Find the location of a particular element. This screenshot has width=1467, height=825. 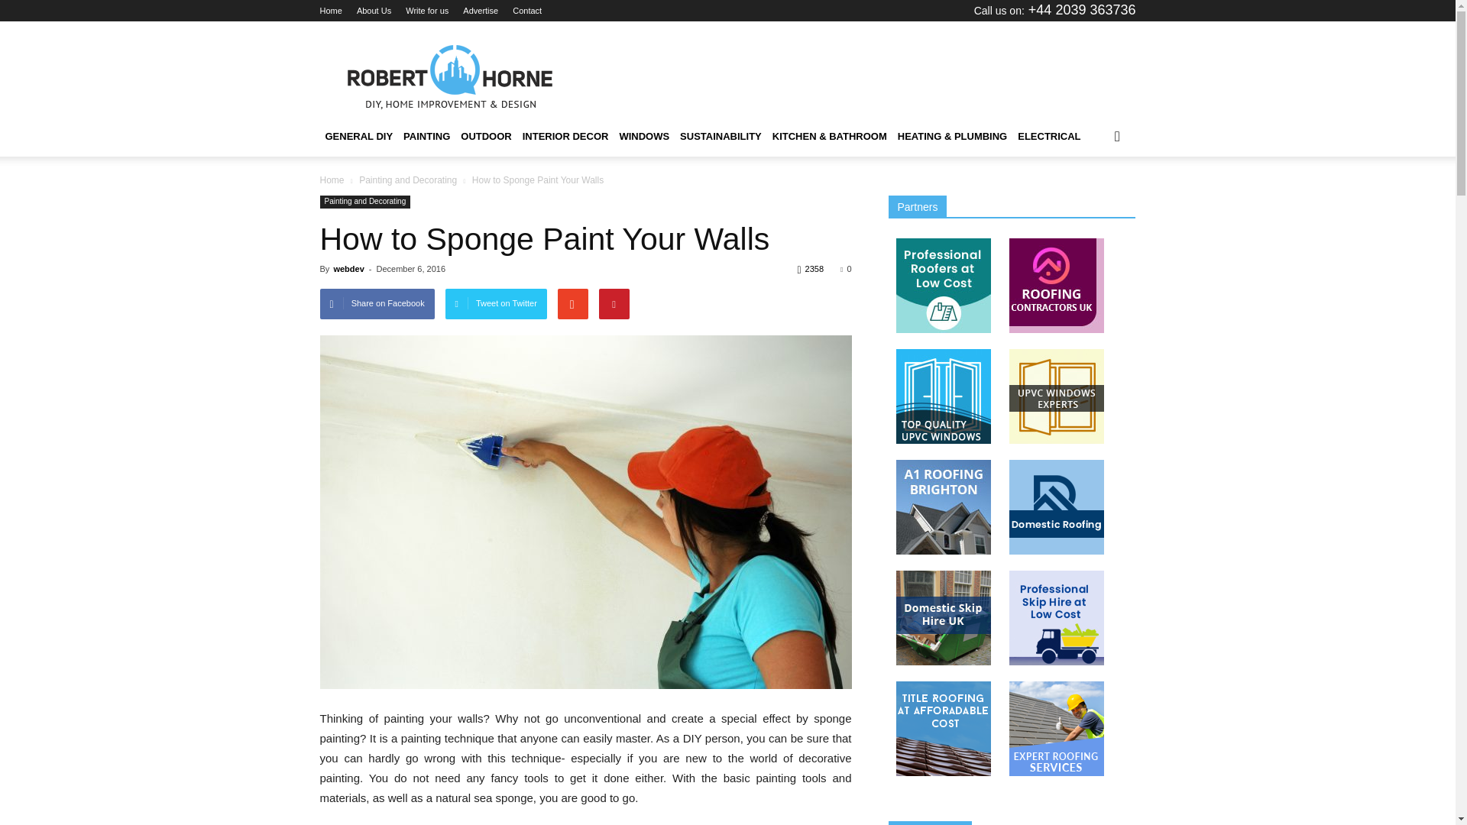

Home is located at coordinates (330, 11).